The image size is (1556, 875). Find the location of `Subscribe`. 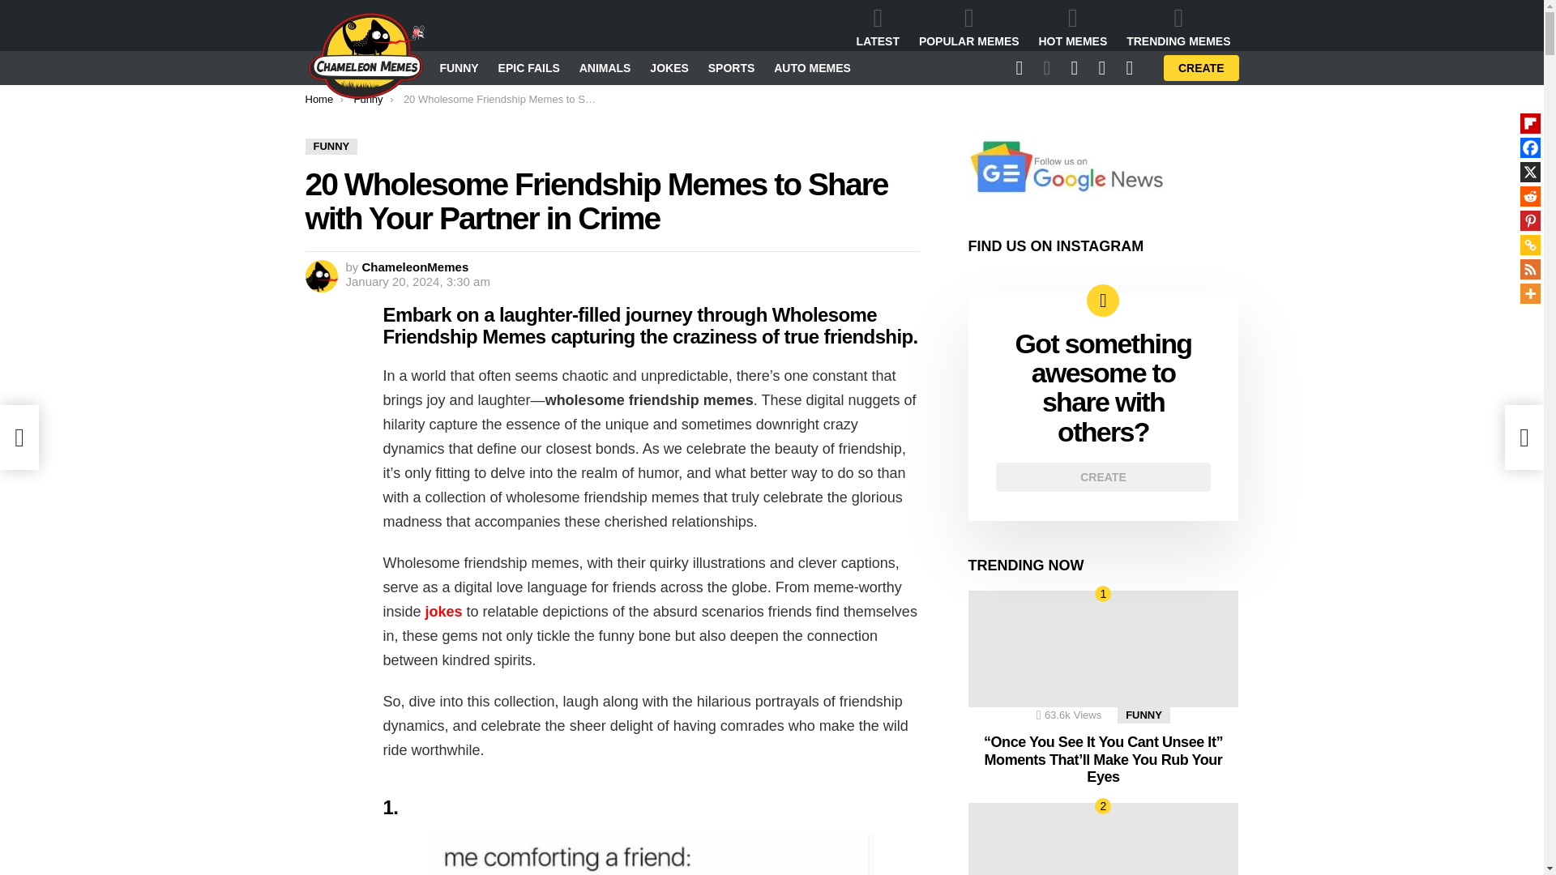

Subscribe is located at coordinates (955, 238).